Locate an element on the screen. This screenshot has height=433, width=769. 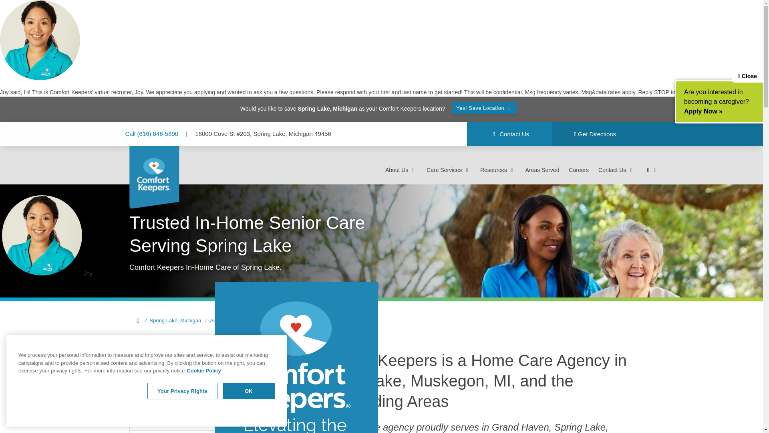
Areas Served is located at coordinates (542, 170).